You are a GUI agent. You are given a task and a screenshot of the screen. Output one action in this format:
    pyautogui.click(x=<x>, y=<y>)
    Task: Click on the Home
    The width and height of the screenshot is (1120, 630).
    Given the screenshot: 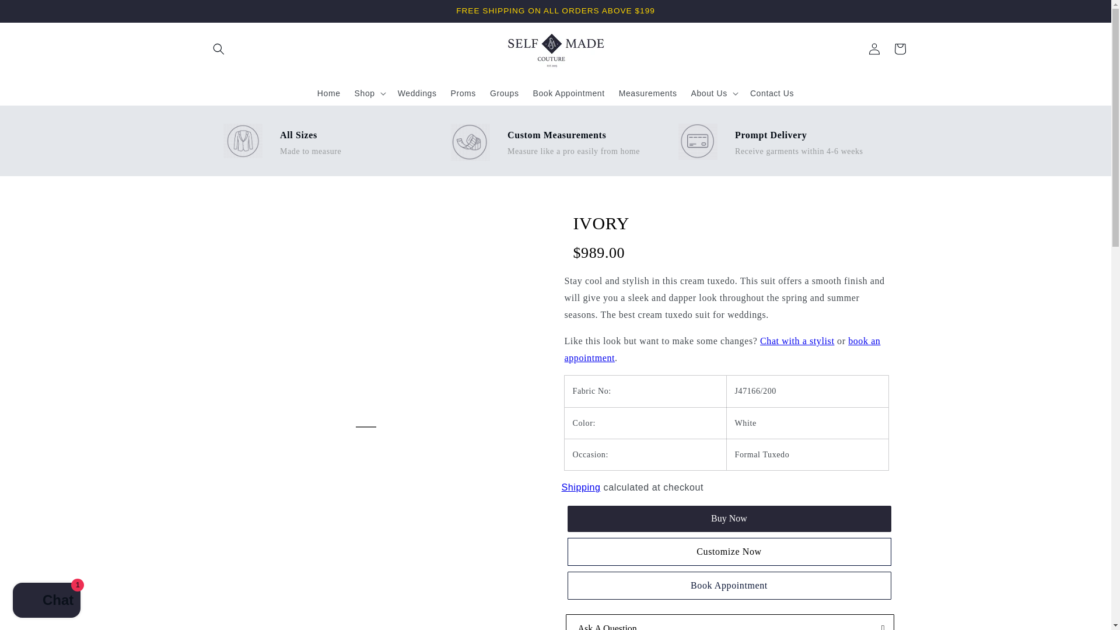 What is the action you would take?
    pyautogui.click(x=328, y=93)
    